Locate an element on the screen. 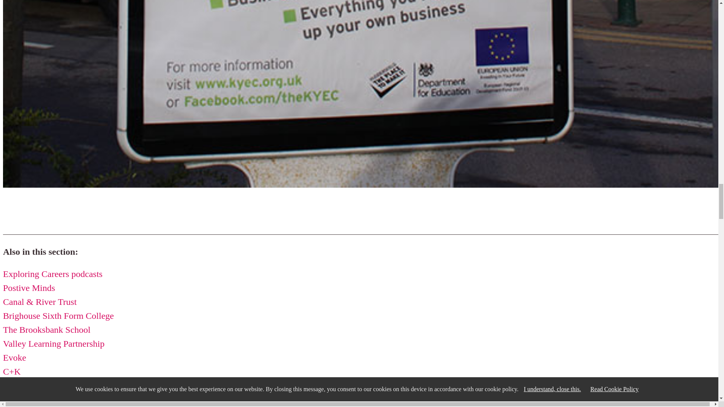 This screenshot has width=724, height=407. Calderdale 6 is located at coordinates (26, 385).